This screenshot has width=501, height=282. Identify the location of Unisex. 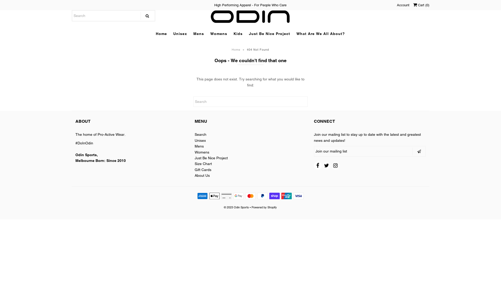
(180, 34).